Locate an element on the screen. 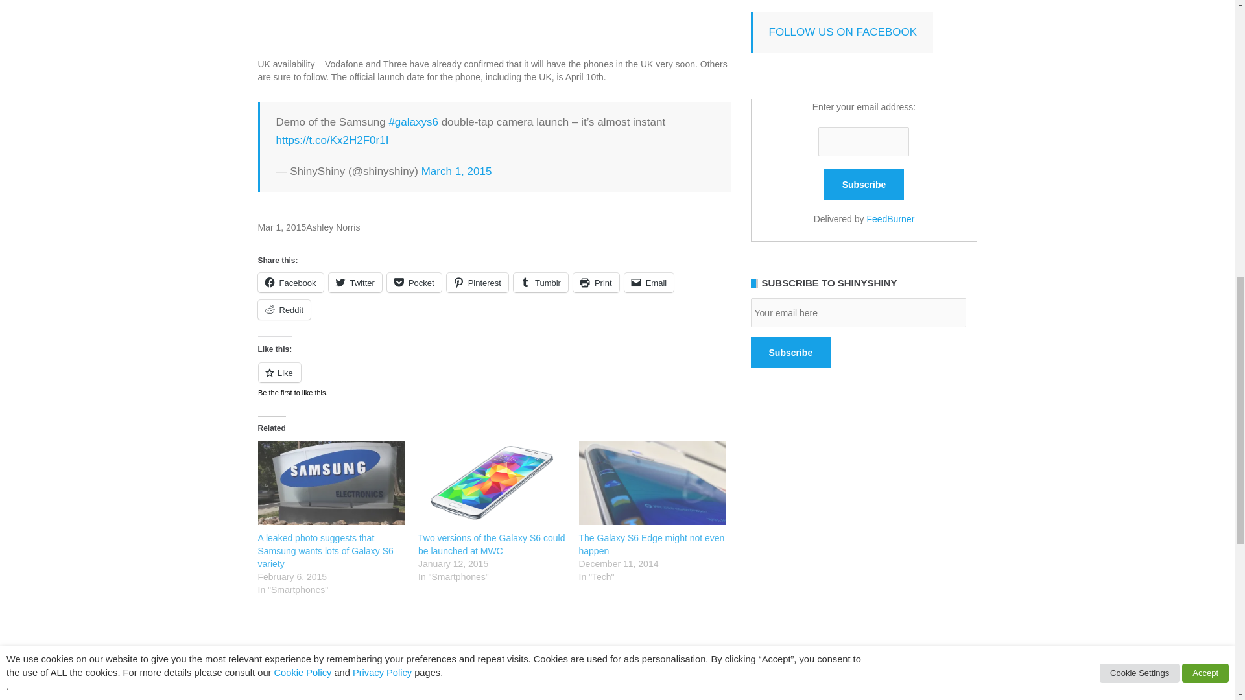 This screenshot has width=1245, height=700. Two versions of the Galaxy S6 could be launched at MWC is located at coordinates (492, 483).